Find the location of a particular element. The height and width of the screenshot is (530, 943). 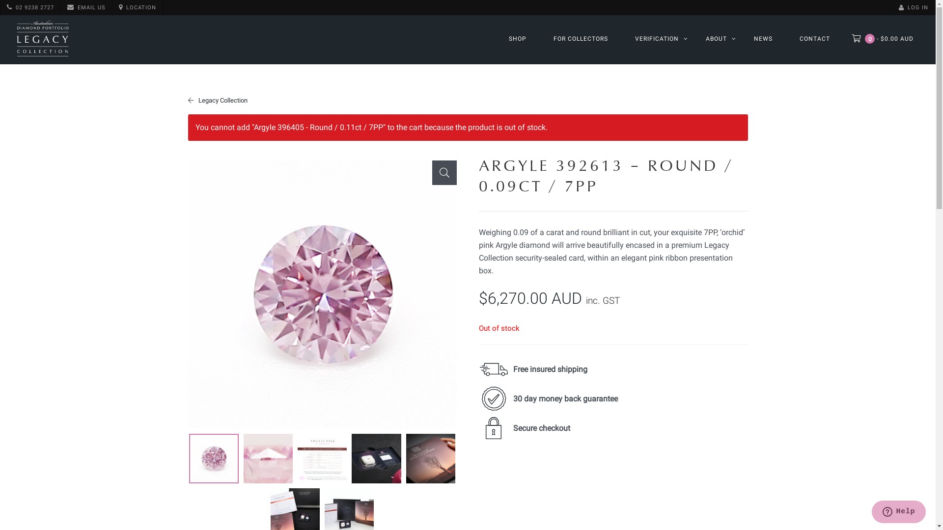

0
- $0.00 AUD is located at coordinates (883, 38).